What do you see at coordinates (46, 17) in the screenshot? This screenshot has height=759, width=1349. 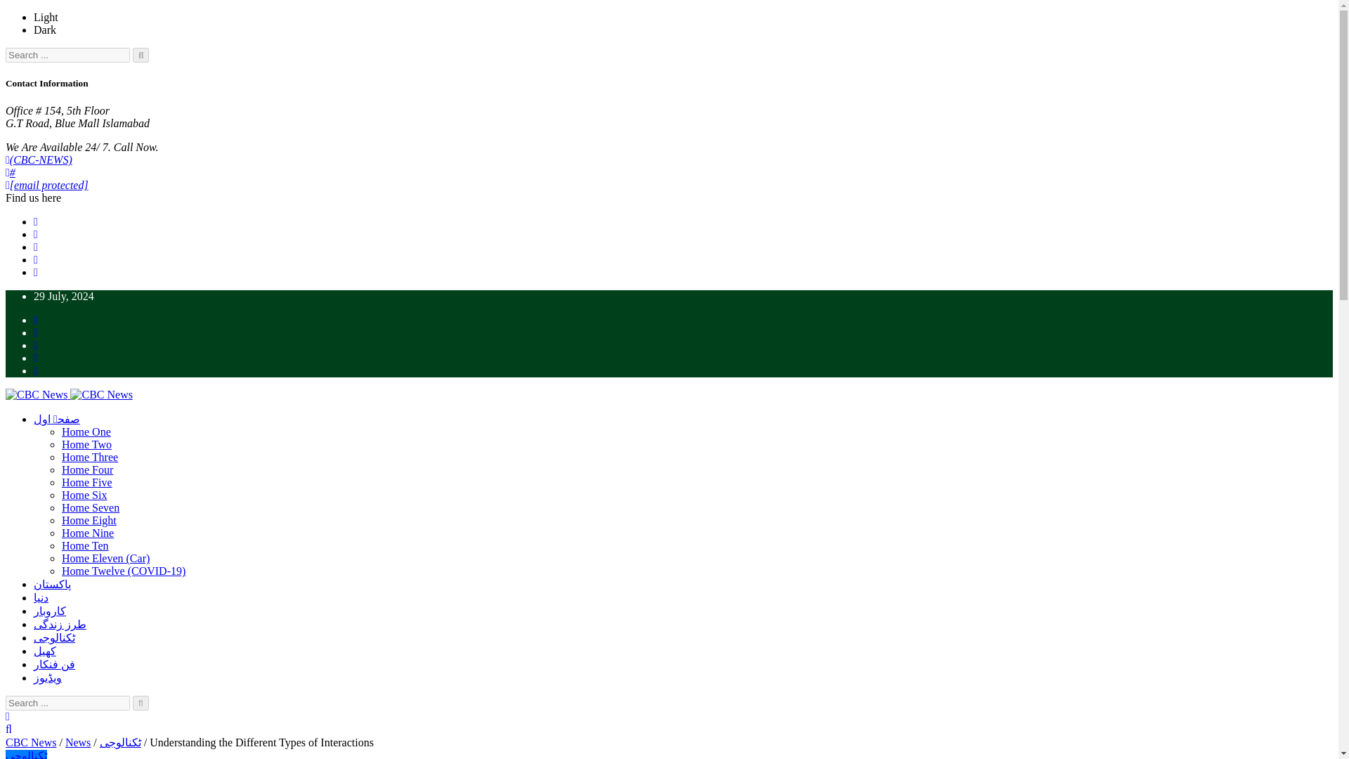 I see `Light` at bounding box center [46, 17].